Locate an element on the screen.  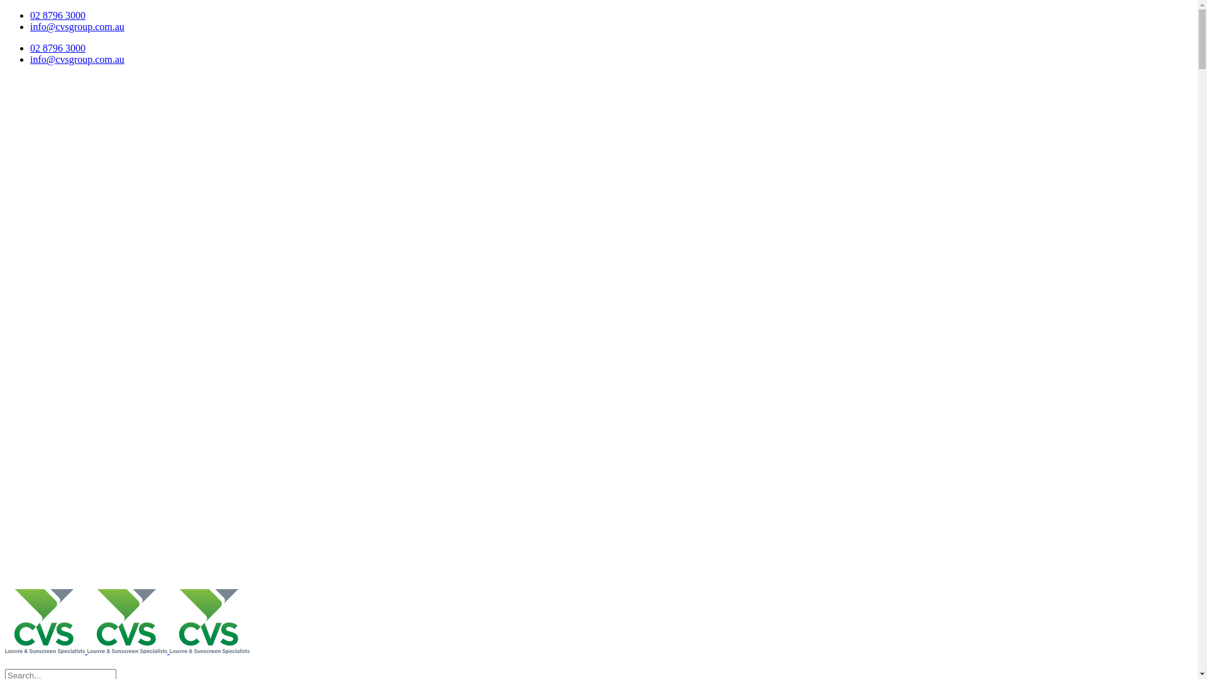
02 8796 3000 is located at coordinates (58, 48).